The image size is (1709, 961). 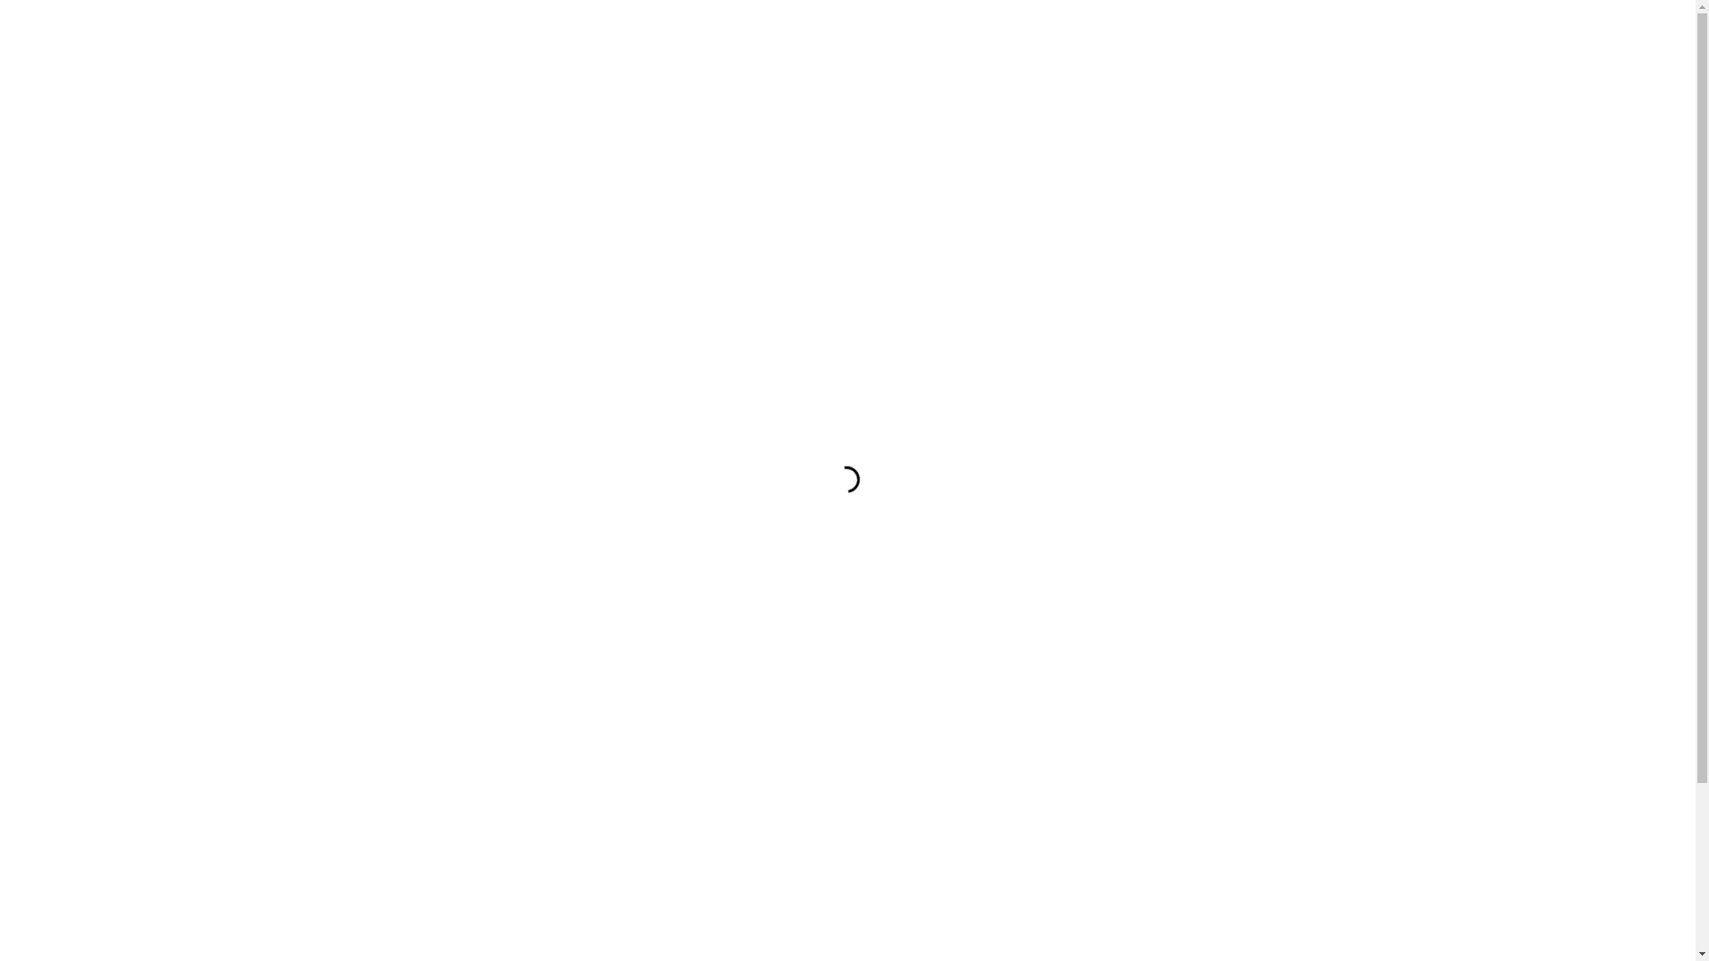 What do you see at coordinates (622, 162) in the screenshot?
I see `CONTACT` at bounding box center [622, 162].